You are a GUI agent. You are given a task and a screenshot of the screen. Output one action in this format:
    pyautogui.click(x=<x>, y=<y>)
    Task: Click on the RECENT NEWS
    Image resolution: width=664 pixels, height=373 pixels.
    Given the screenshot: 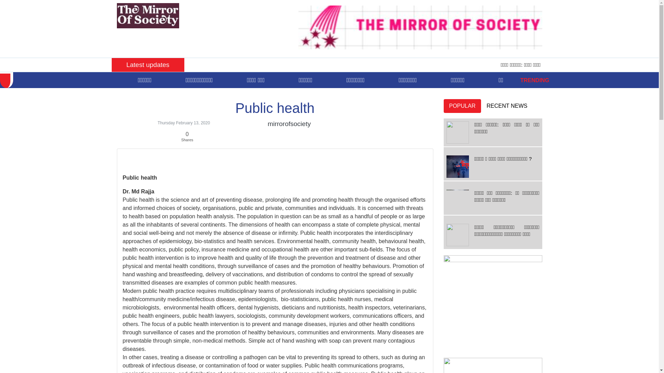 What is the action you would take?
    pyautogui.click(x=507, y=106)
    